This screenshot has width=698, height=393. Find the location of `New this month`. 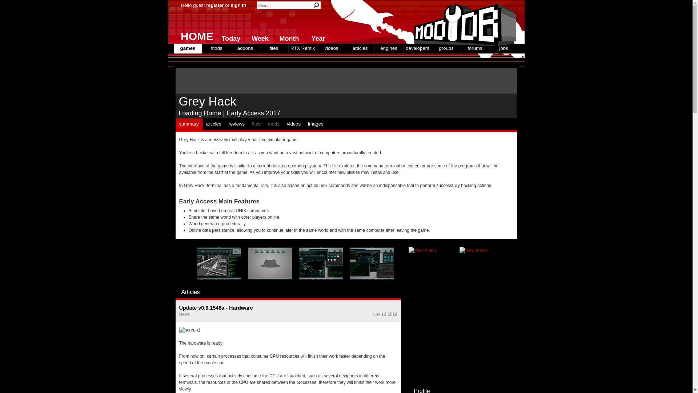

New this month is located at coordinates (287, 37).